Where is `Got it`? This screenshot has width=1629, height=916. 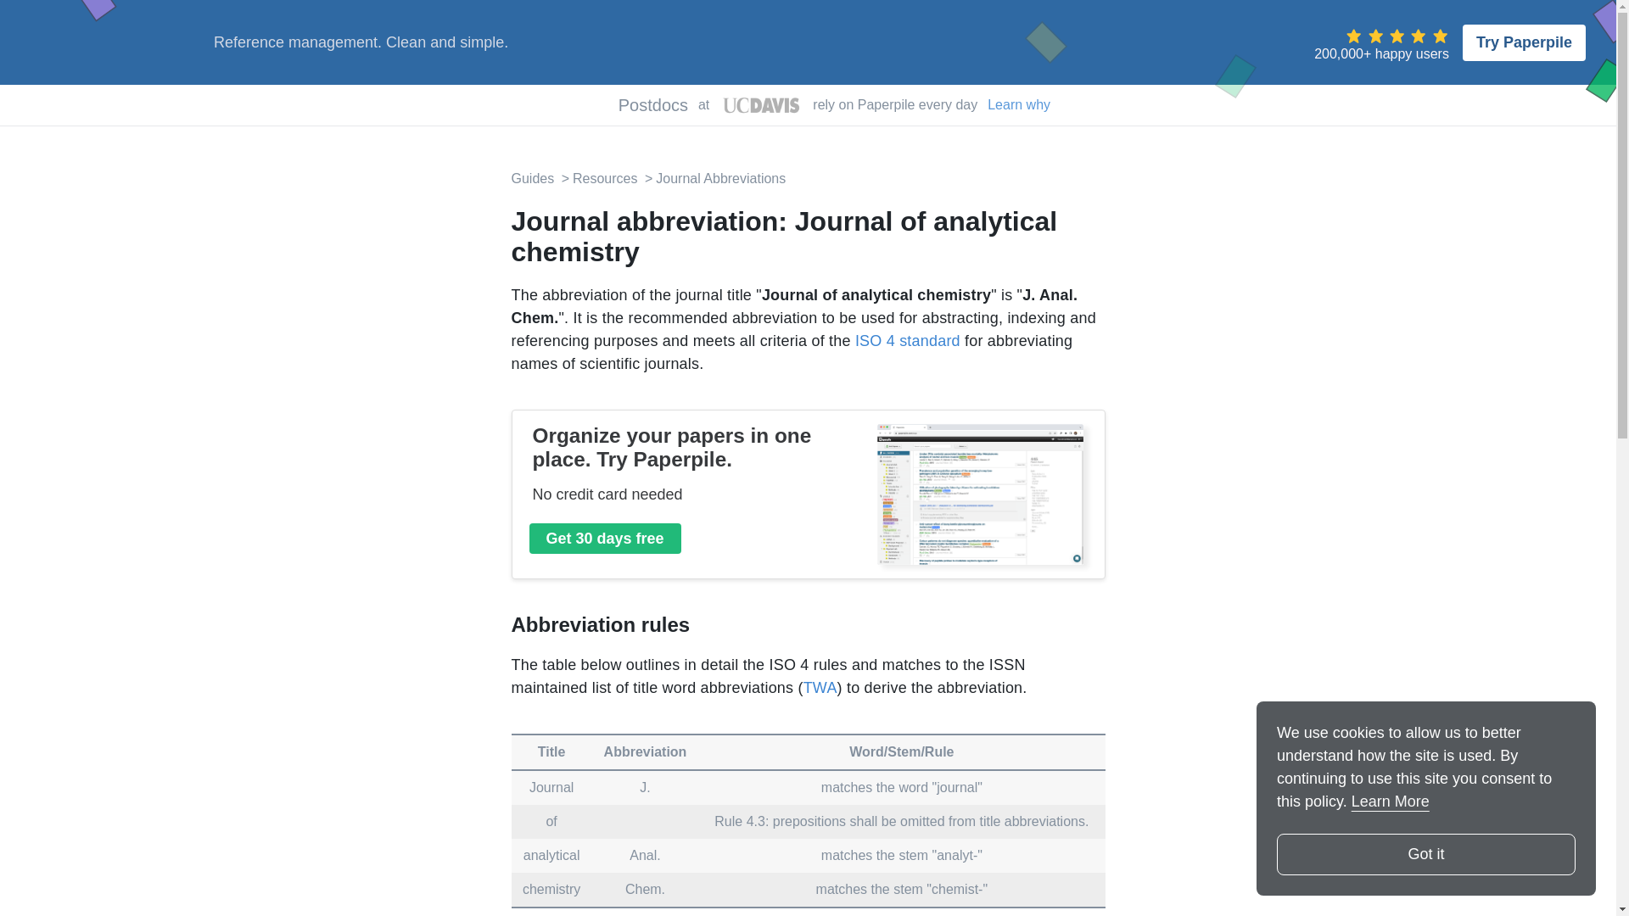 Got it is located at coordinates (1425, 854).